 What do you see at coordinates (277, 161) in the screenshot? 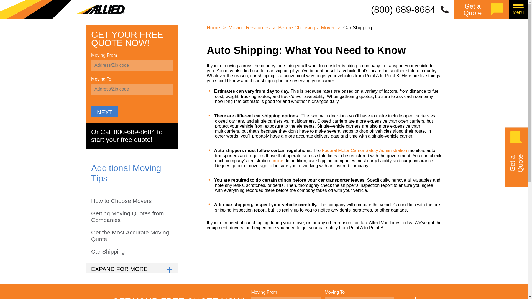
I see `online` at bounding box center [277, 161].